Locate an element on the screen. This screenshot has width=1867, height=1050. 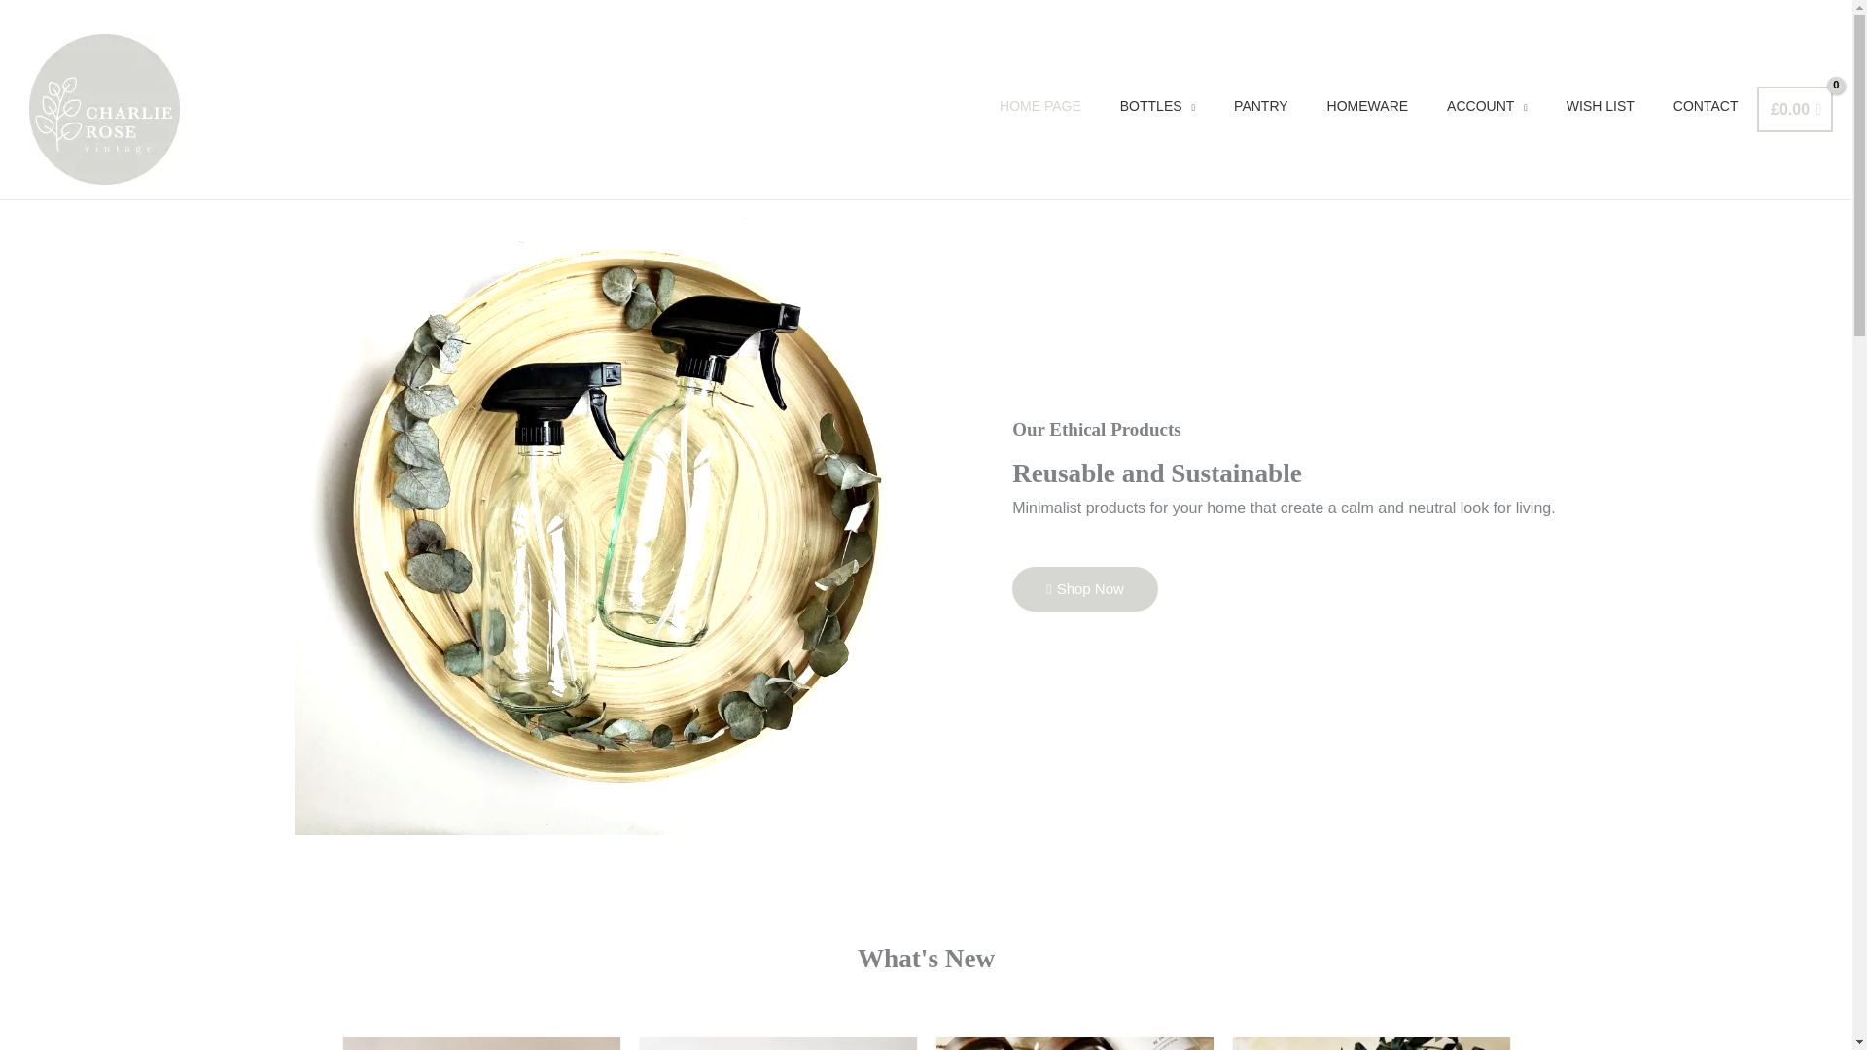
View your shopping basket is located at coordinates (1795, 109).